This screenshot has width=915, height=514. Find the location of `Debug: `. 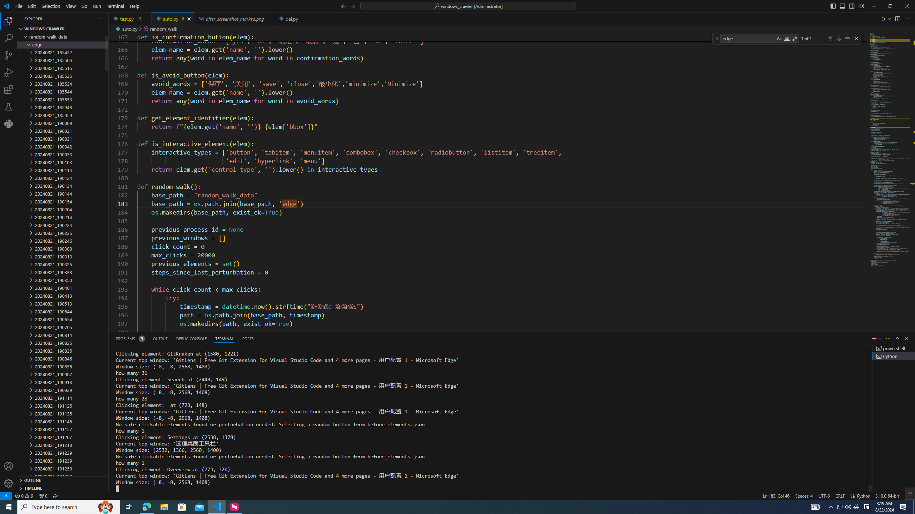

Debug:  is located at coordinates (56, 495).